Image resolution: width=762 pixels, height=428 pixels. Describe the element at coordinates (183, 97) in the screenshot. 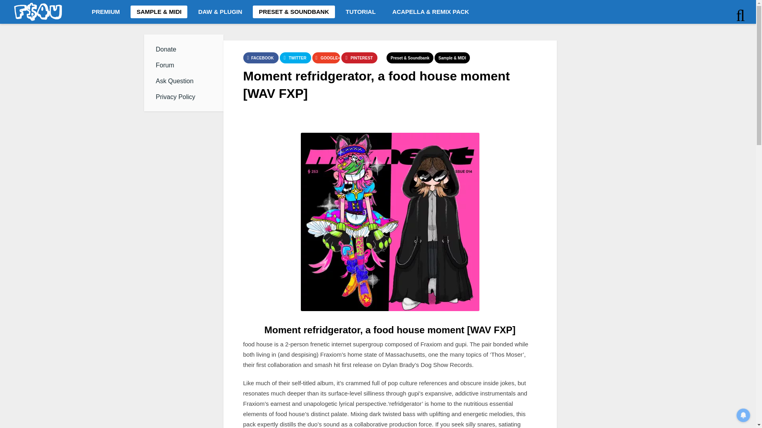

I see `Privacy Policy` at that location.